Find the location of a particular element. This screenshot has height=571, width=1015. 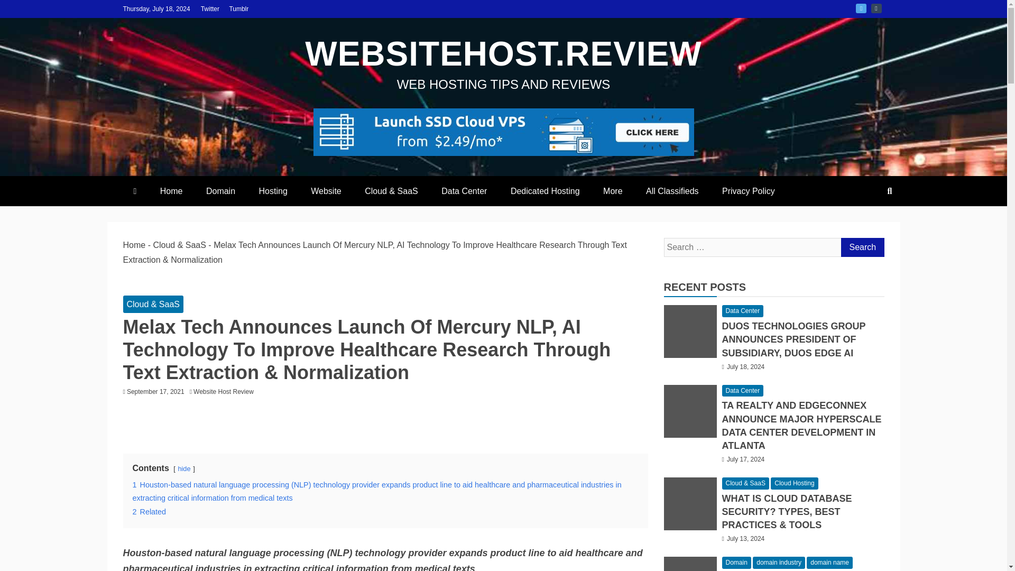

Website Articles is located at coordinates (326, 190).